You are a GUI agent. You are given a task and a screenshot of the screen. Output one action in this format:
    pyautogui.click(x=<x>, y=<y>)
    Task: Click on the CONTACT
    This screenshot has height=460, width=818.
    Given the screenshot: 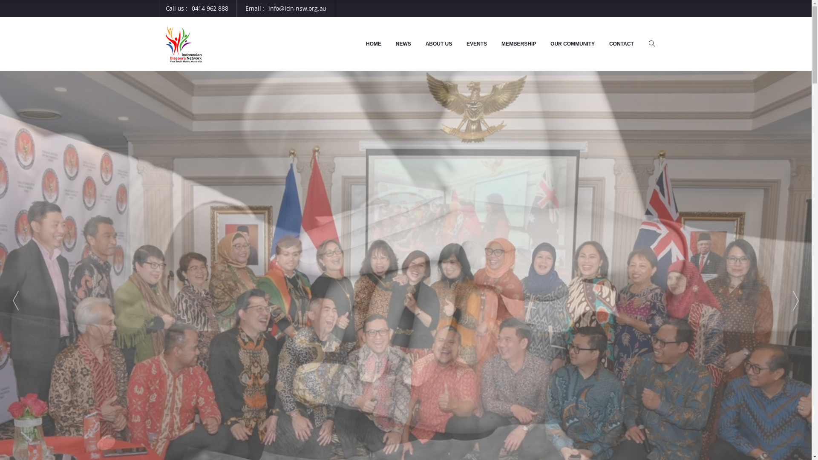 What is the action you would take?
    pyautogui.click(x=622, y=44)
    